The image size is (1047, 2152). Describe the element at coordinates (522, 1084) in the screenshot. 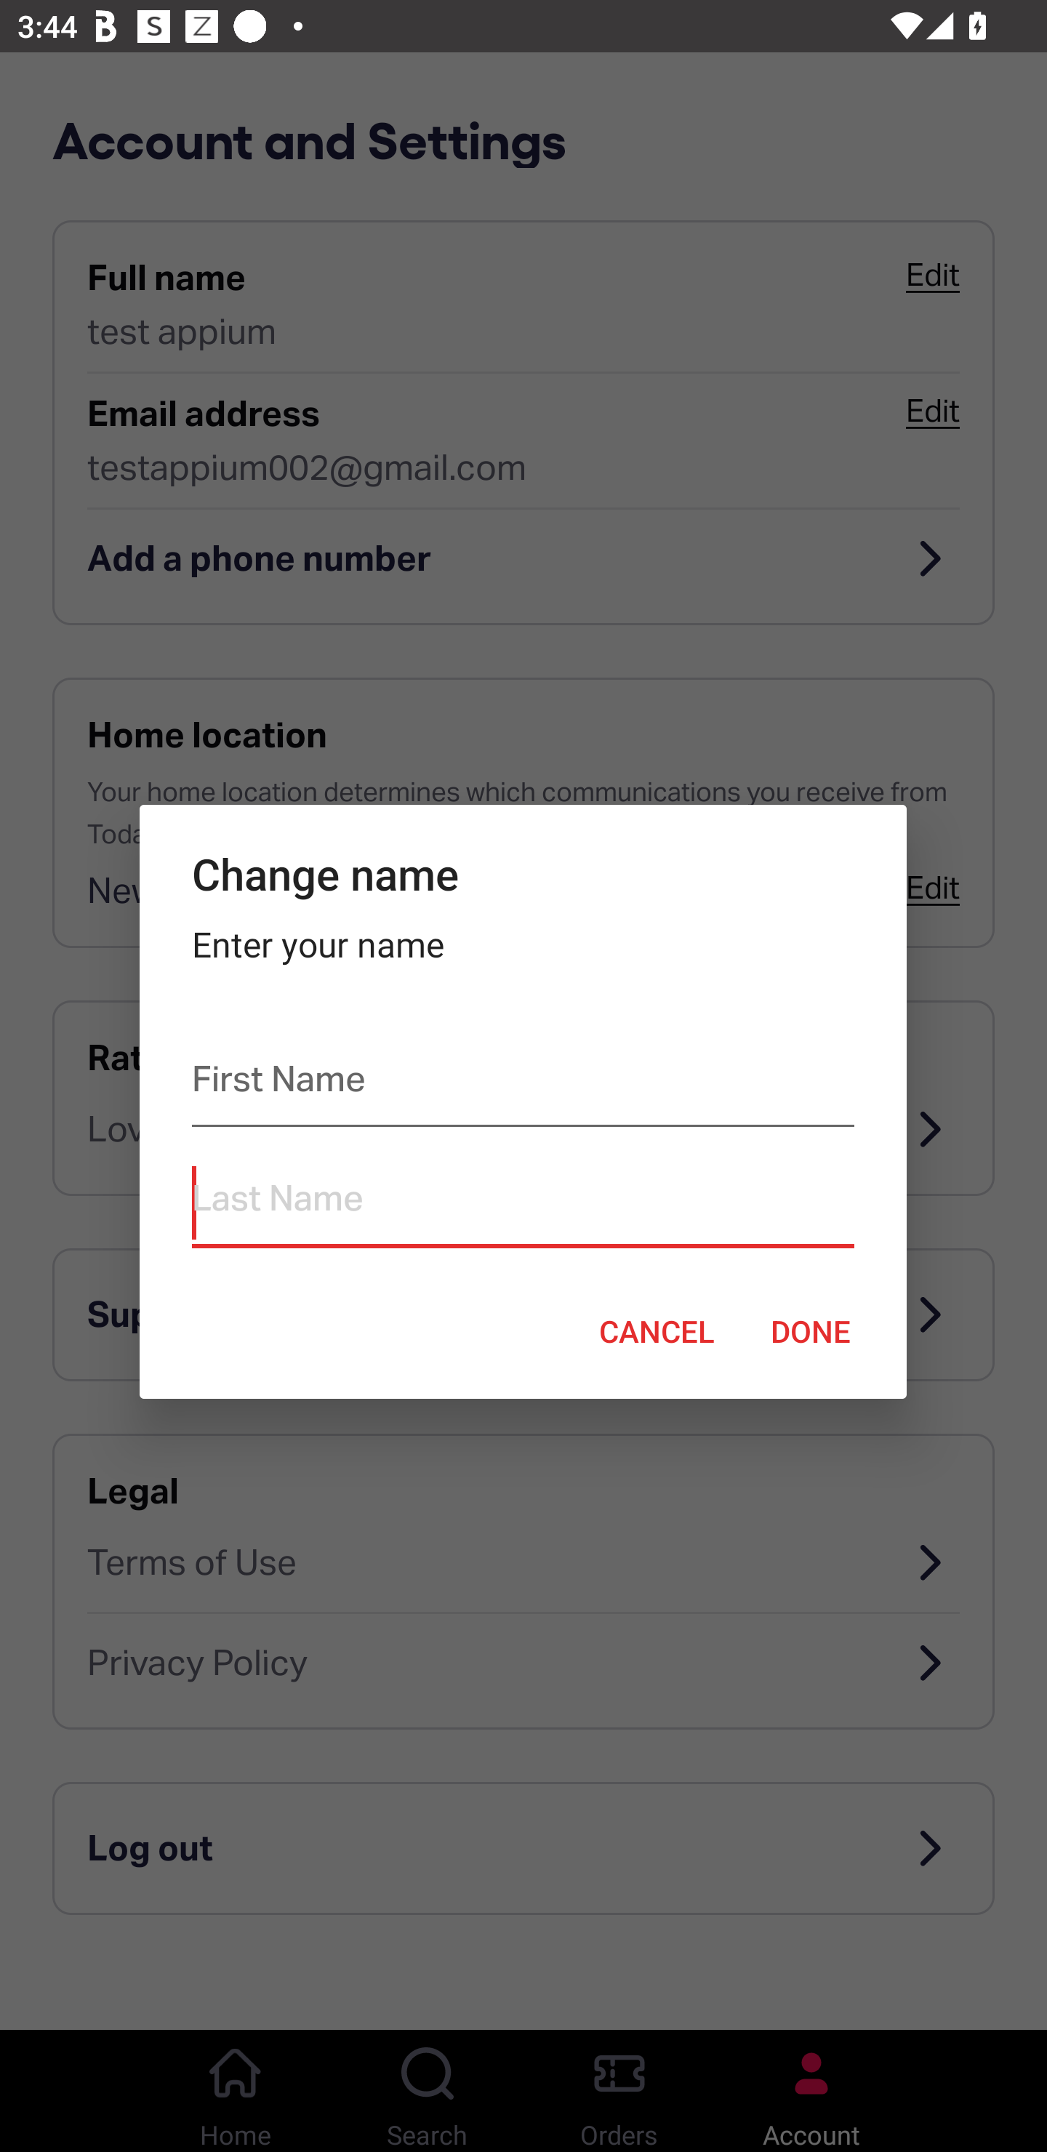

I see `First Name` at that location.